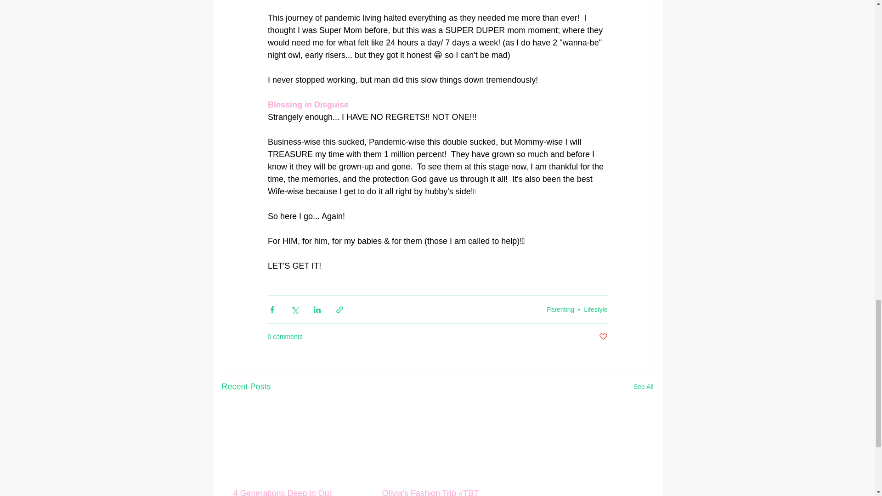  What do you see at coordinates (288, 492) in the screenshot?
I see `4 Generations Deep in Our Family Craft of Fashion!` at bounding box center [288, 492].